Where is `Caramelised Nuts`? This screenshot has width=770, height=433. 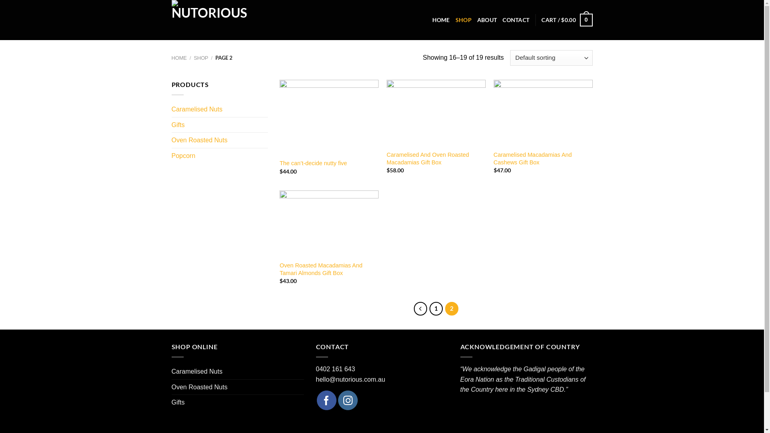
Caramelised Nuts is located at coordinates (197, 372).